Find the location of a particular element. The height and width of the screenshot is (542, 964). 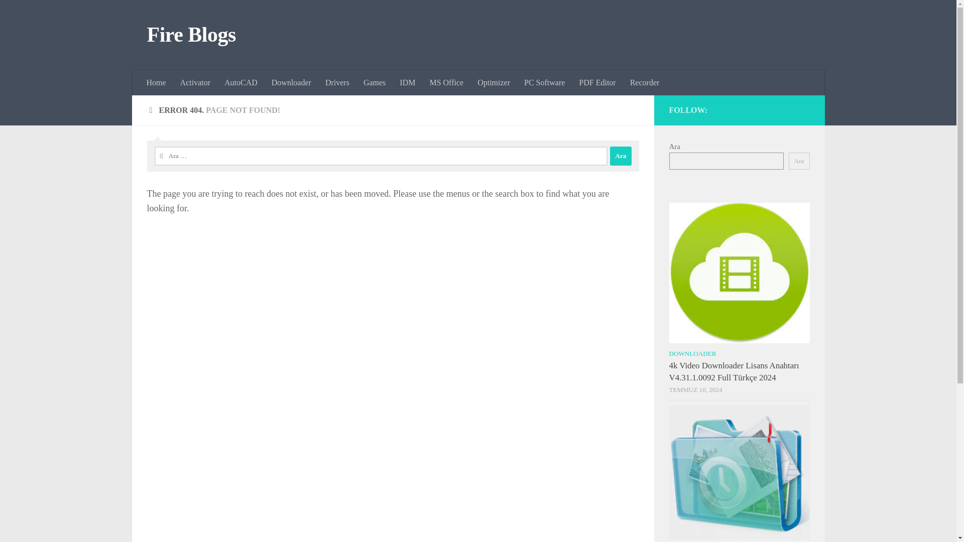

PC Software is located at coordinates (544, 83).